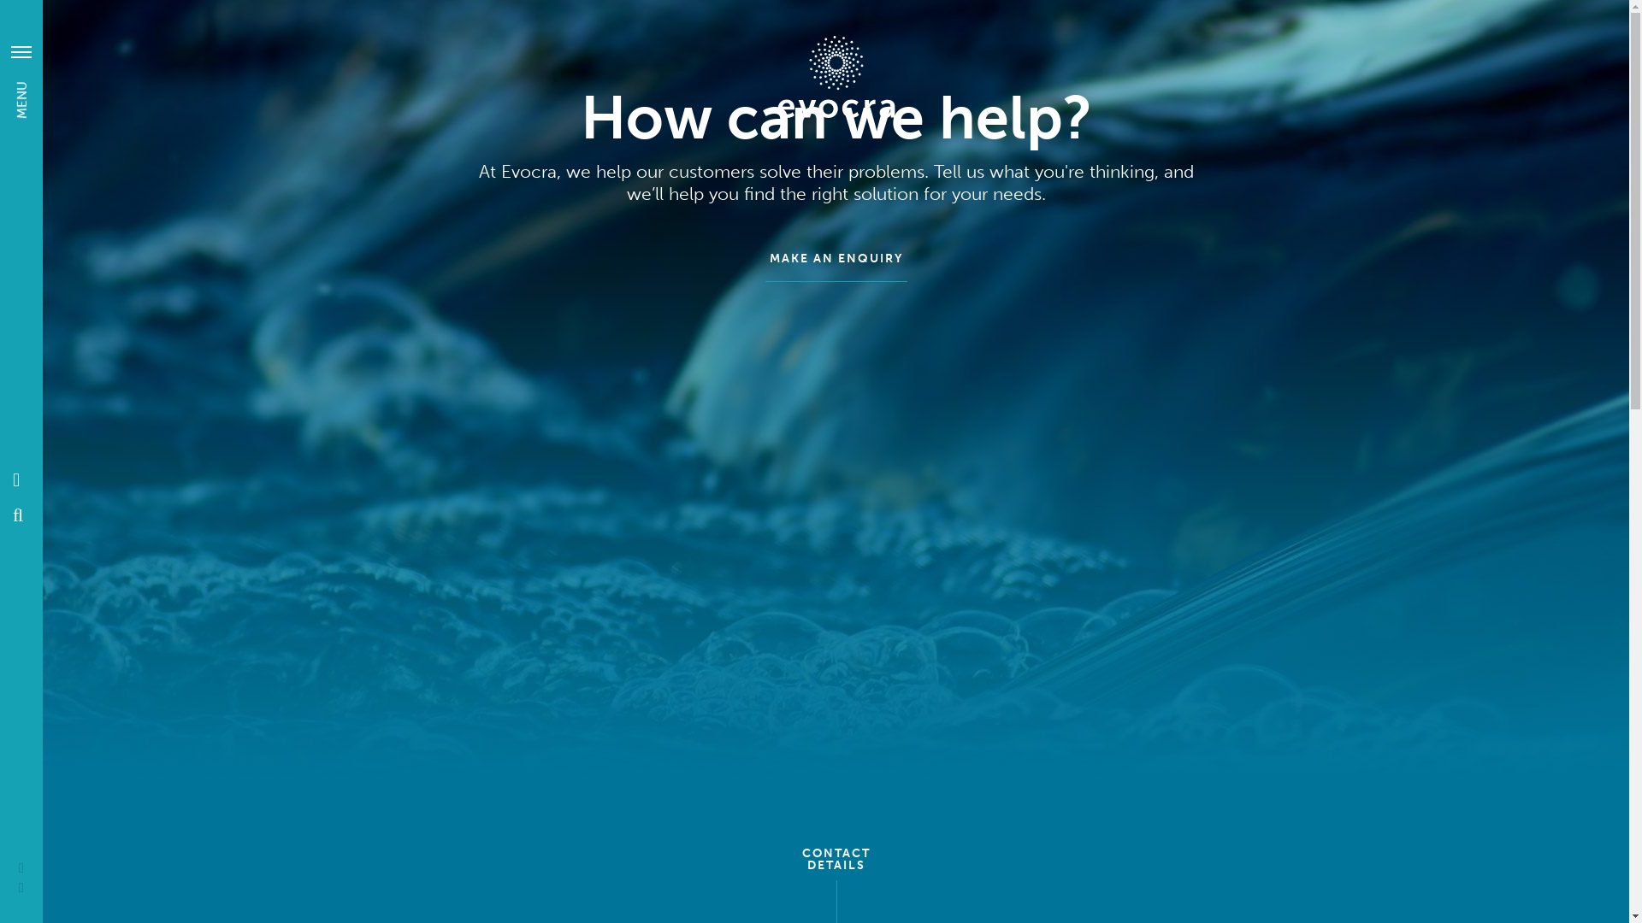  I want to click on Search Evocra, so click(18, 514).